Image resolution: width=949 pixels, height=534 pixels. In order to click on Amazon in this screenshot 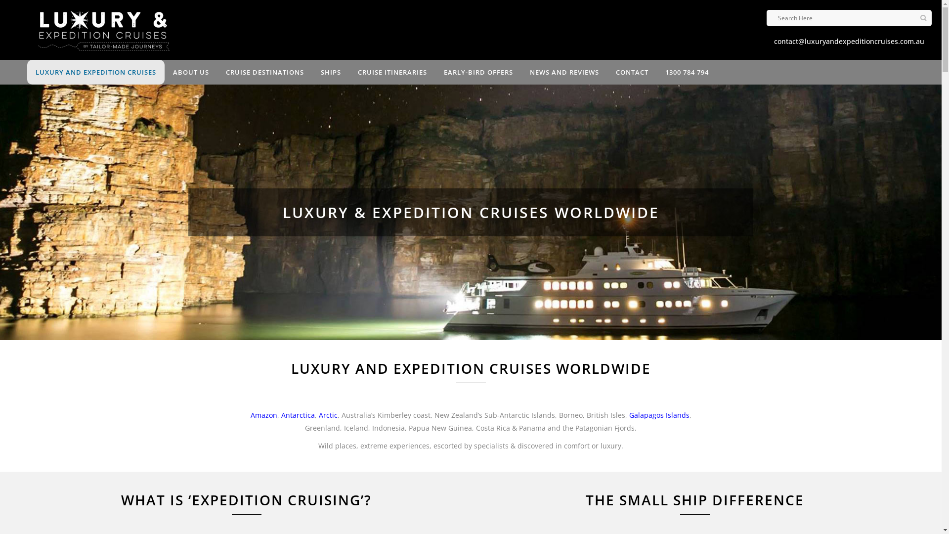, I will do `click(263, 415)`.